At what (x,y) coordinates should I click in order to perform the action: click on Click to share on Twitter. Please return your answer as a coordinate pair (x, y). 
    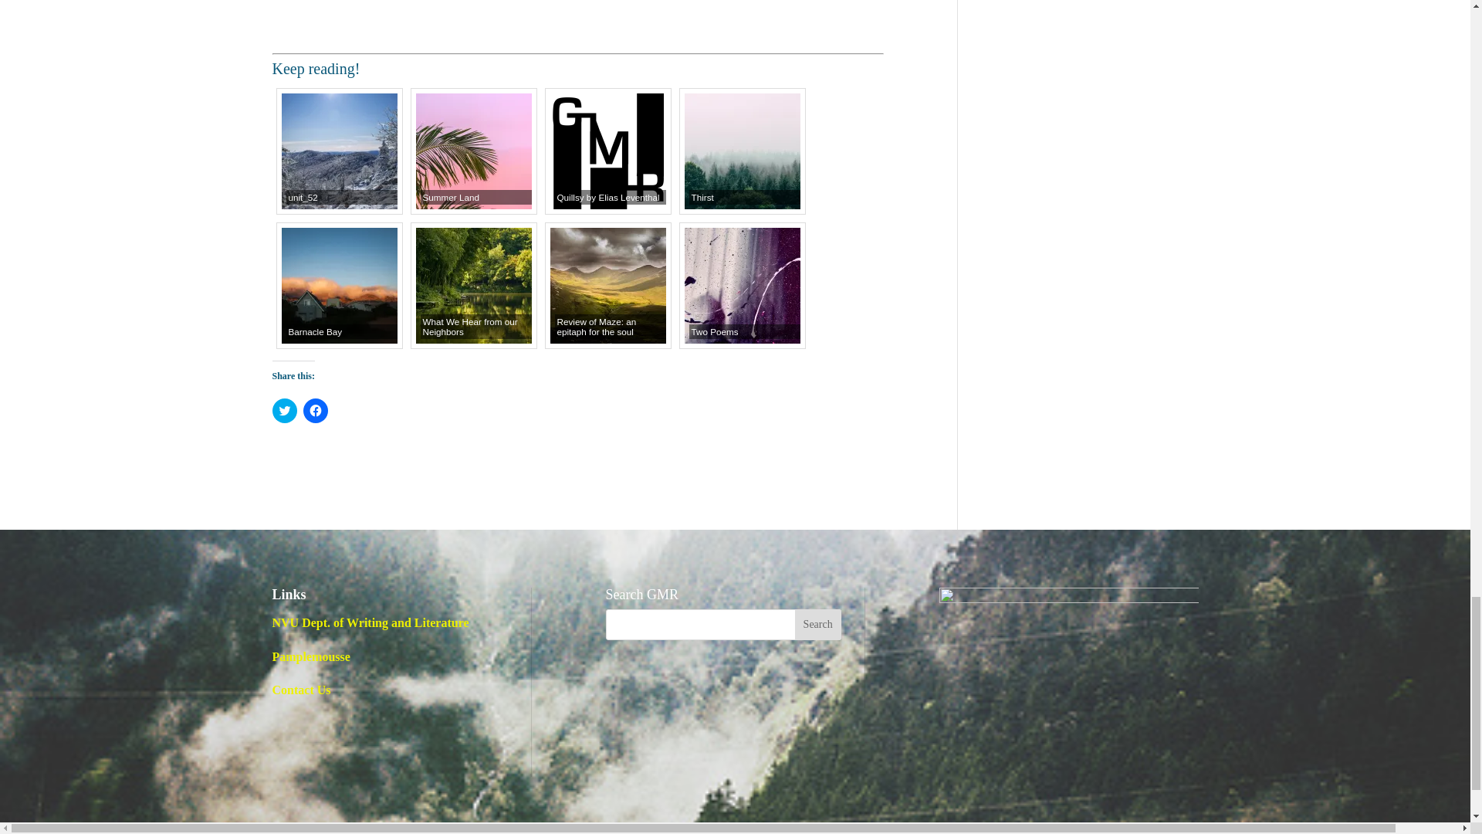
    Looking at the image, I should click on (284, 411).